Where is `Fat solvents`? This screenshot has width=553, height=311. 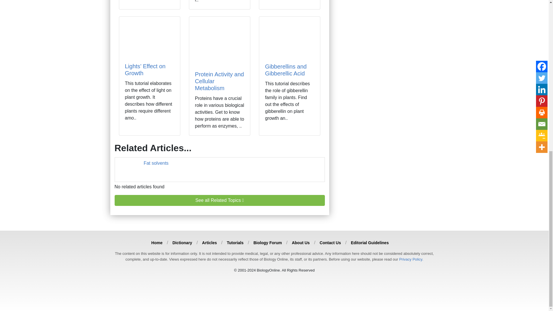
Fat solvents is located at coordinates (156, 163).